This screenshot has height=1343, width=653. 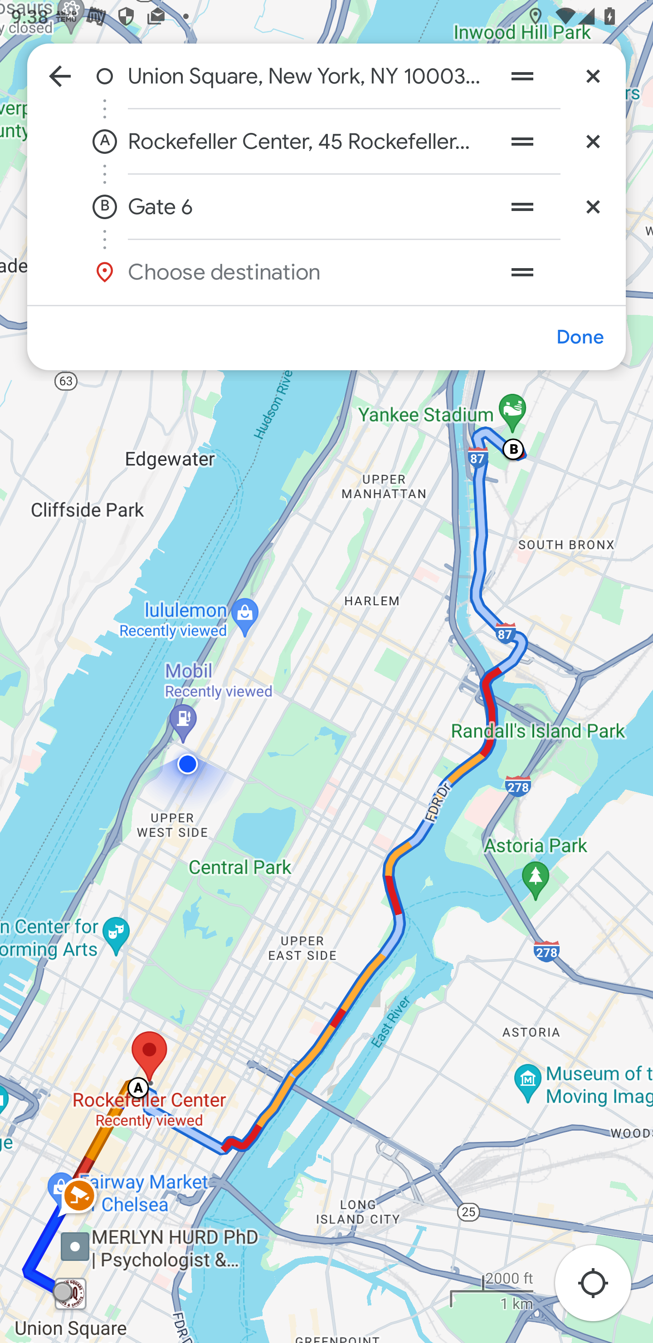 I want to click on Re-center map to your location, so click(x=601, y=1288).